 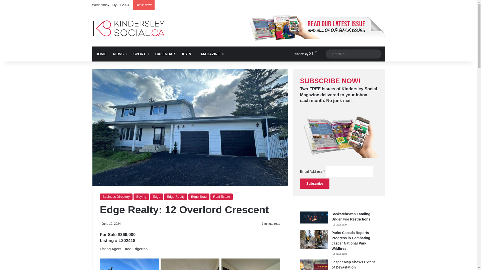 What do you see at coordinates (101, 54) in the screenshot?
I see `HOME` at bounding box center [101, 54].